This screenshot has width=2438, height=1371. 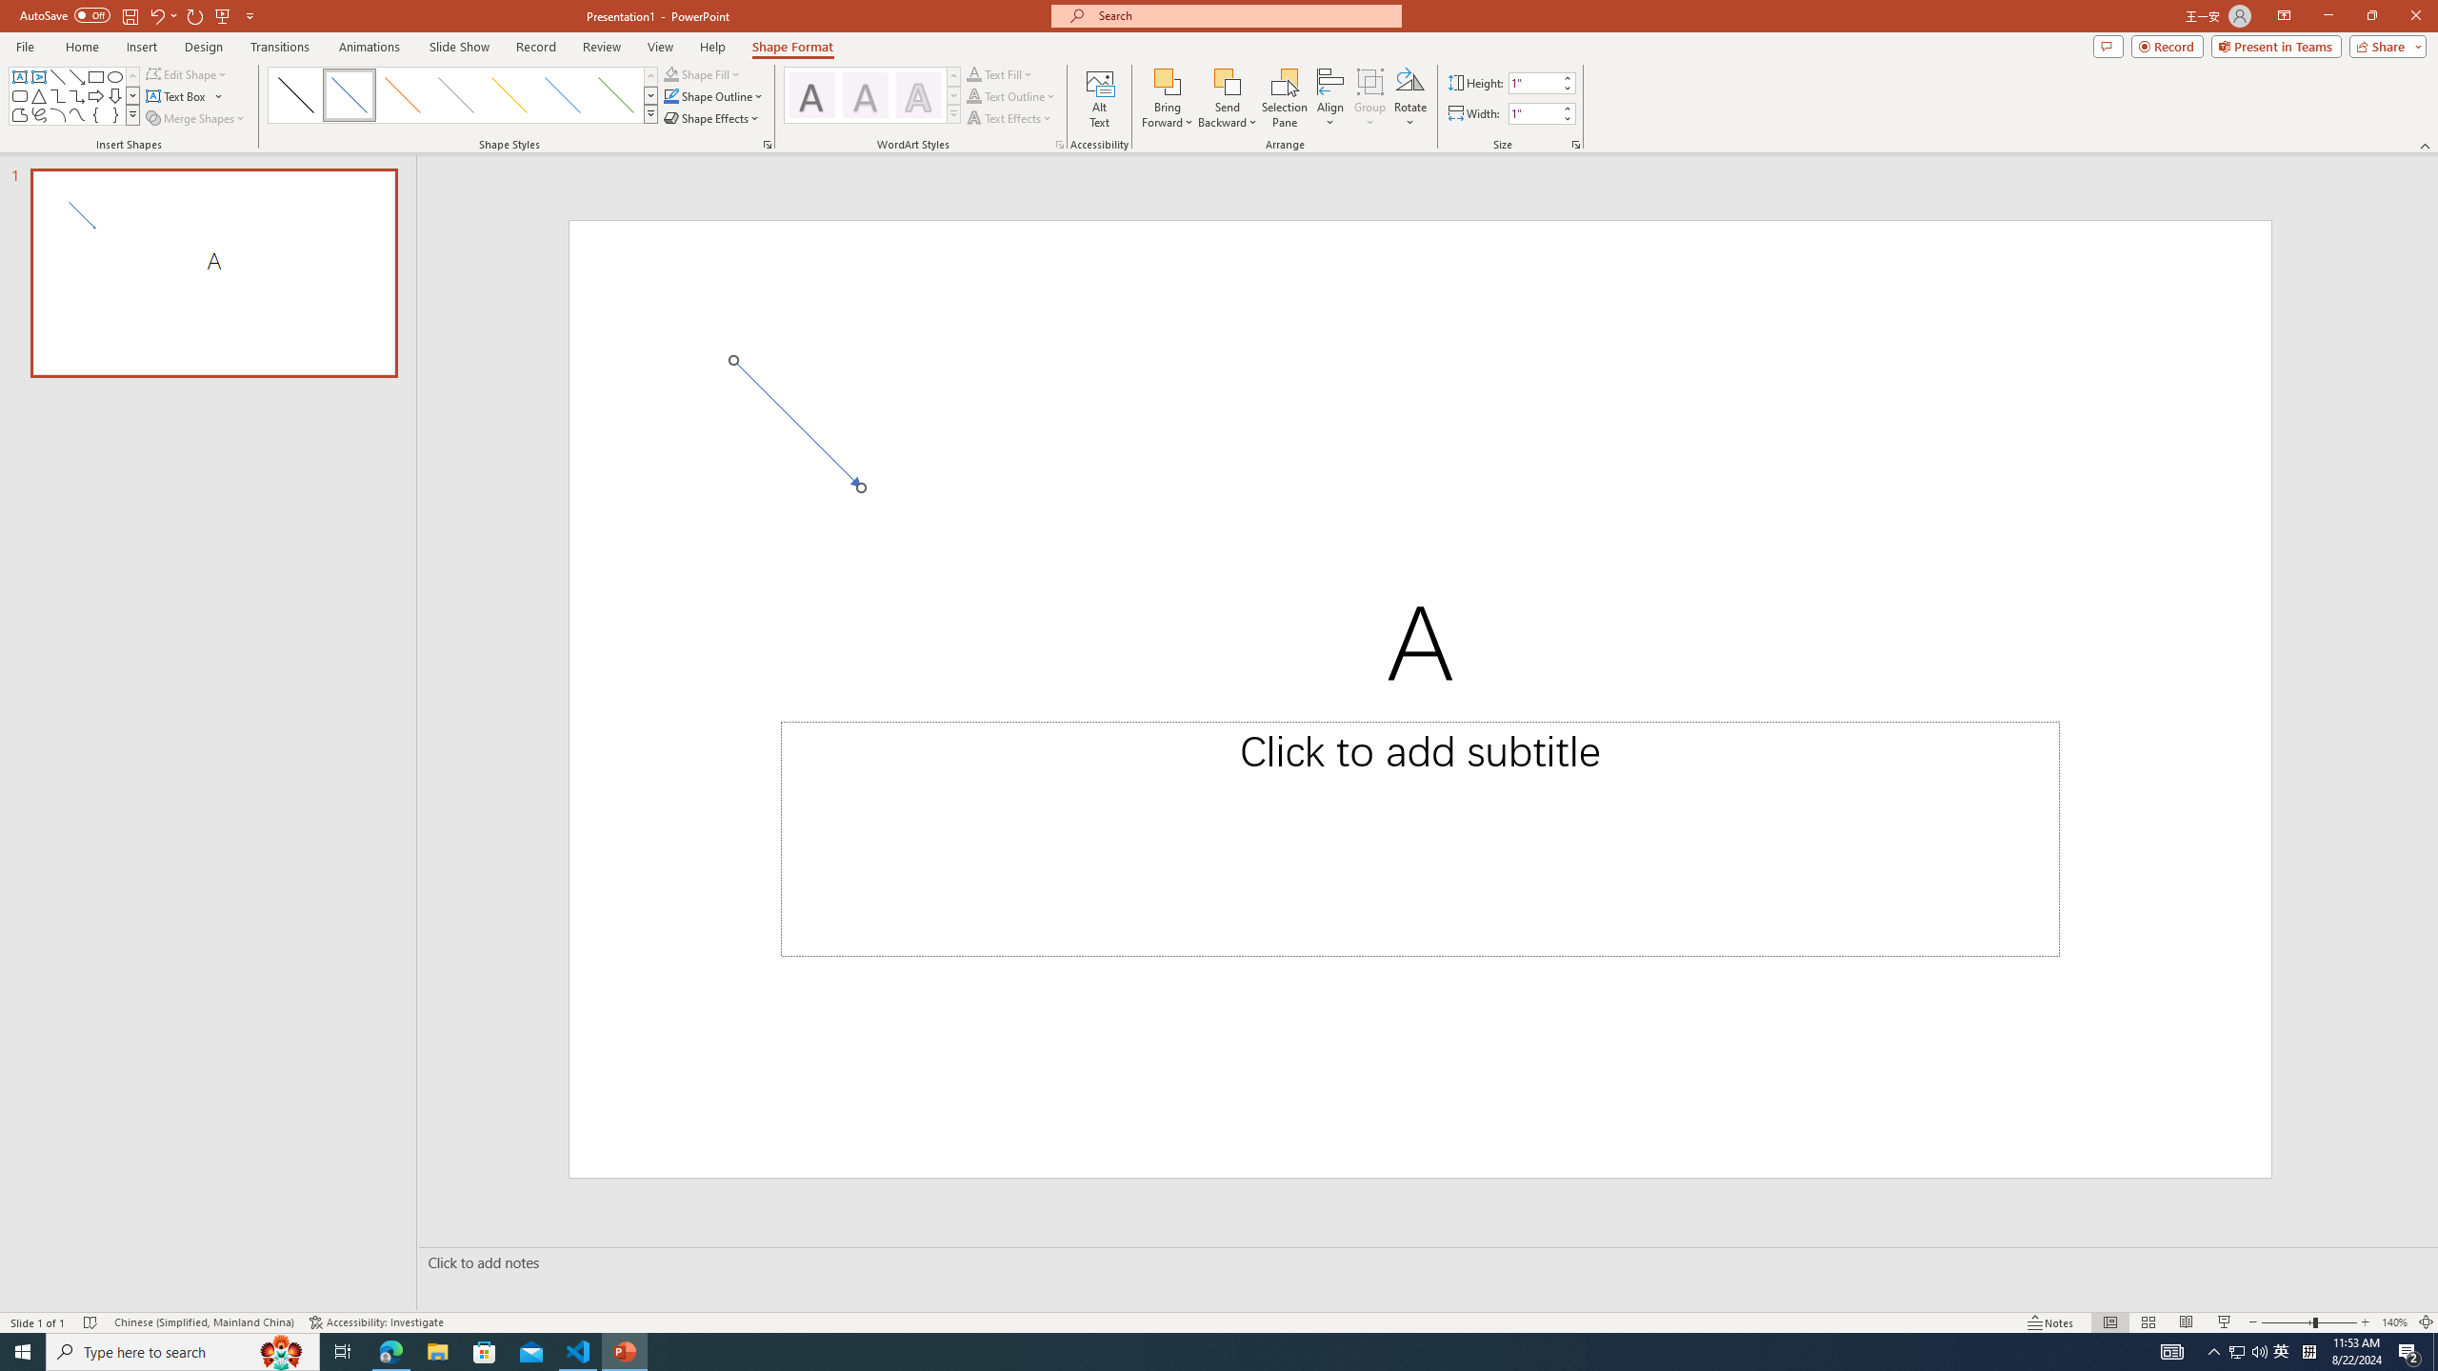 I want to click on Shape Height, so click(x=1533, y=82).